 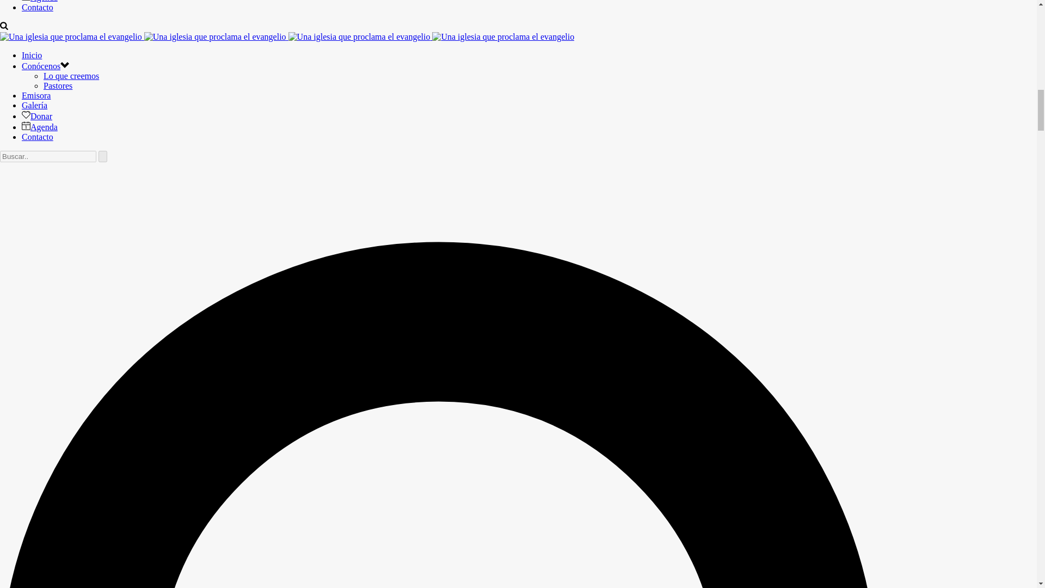 I want to click on Agenda, so click(x=39, y=126).